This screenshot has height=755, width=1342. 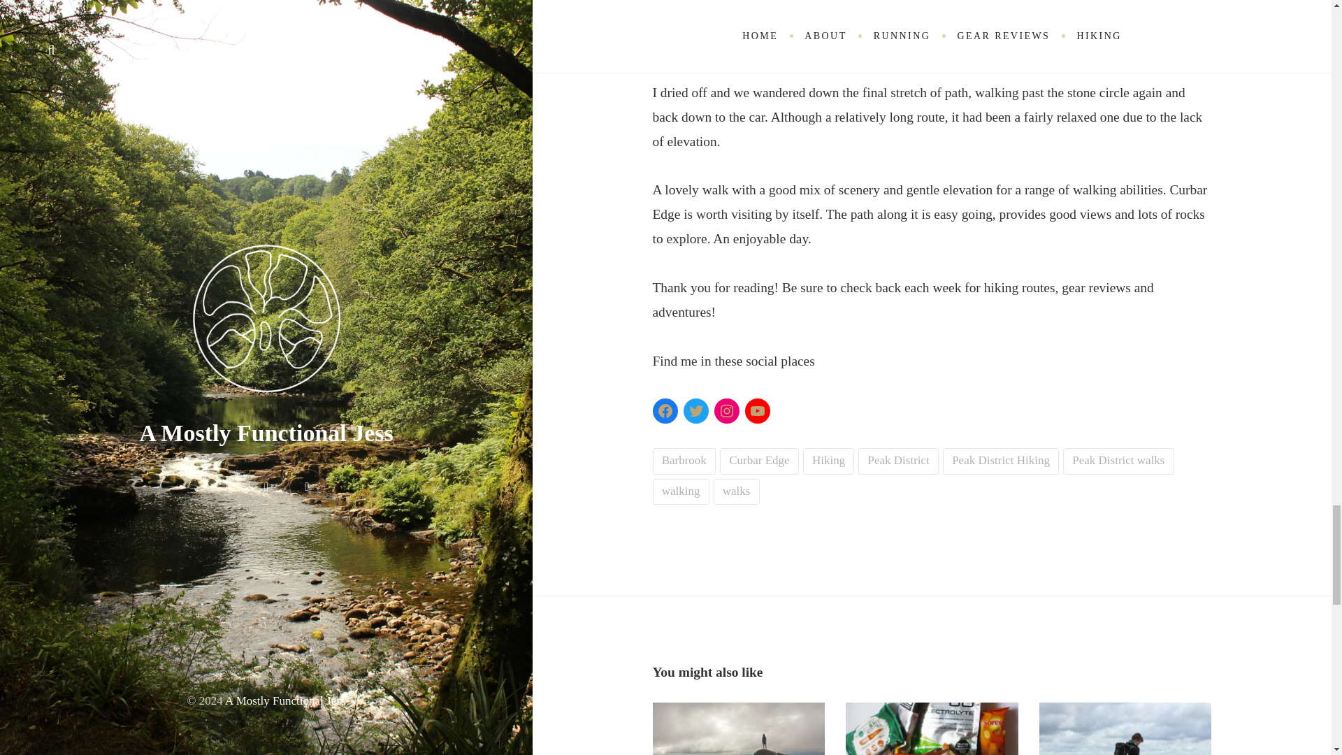 What do you see at coordinates (829, 461) in the screenshot?
I see `Hiking` at bounding box center [829, 461].